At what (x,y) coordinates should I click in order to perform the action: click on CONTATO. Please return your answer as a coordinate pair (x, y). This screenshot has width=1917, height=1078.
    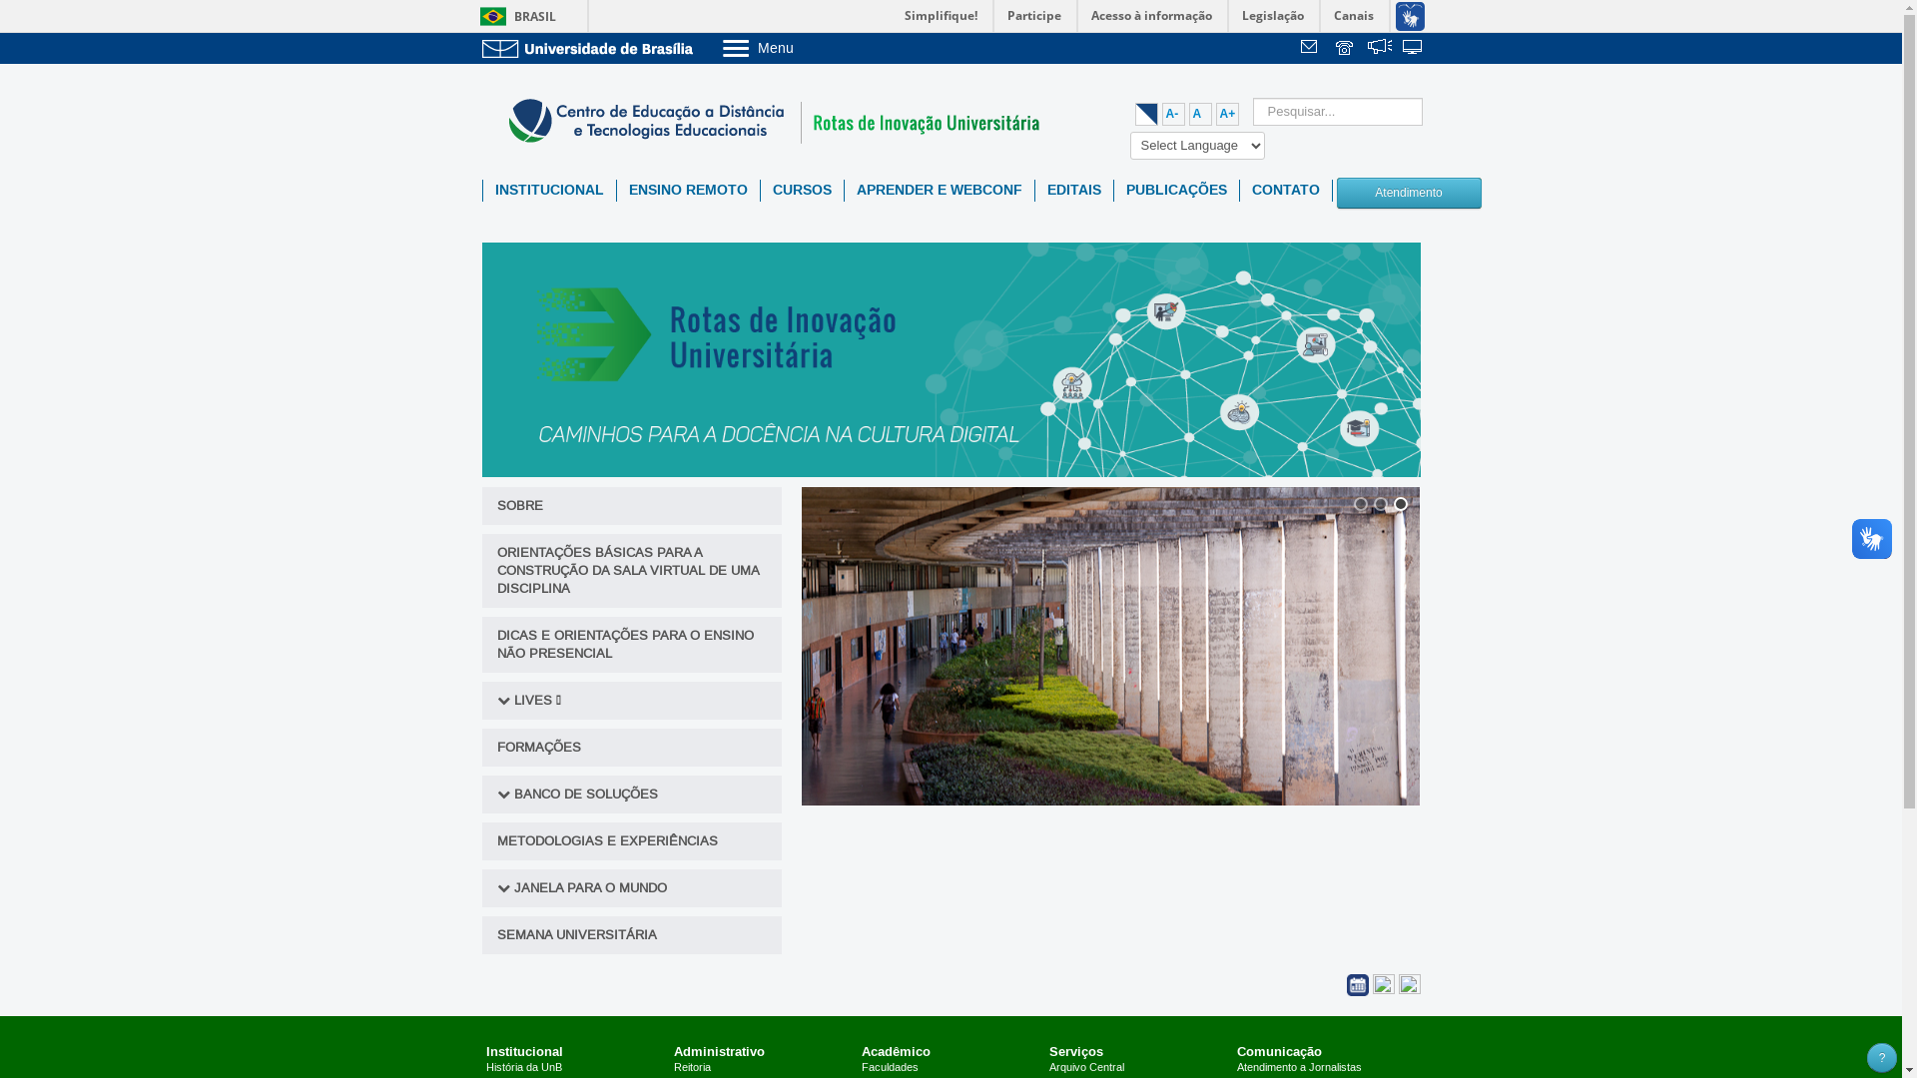
    Looking at the image, I should click on (1286, 191).